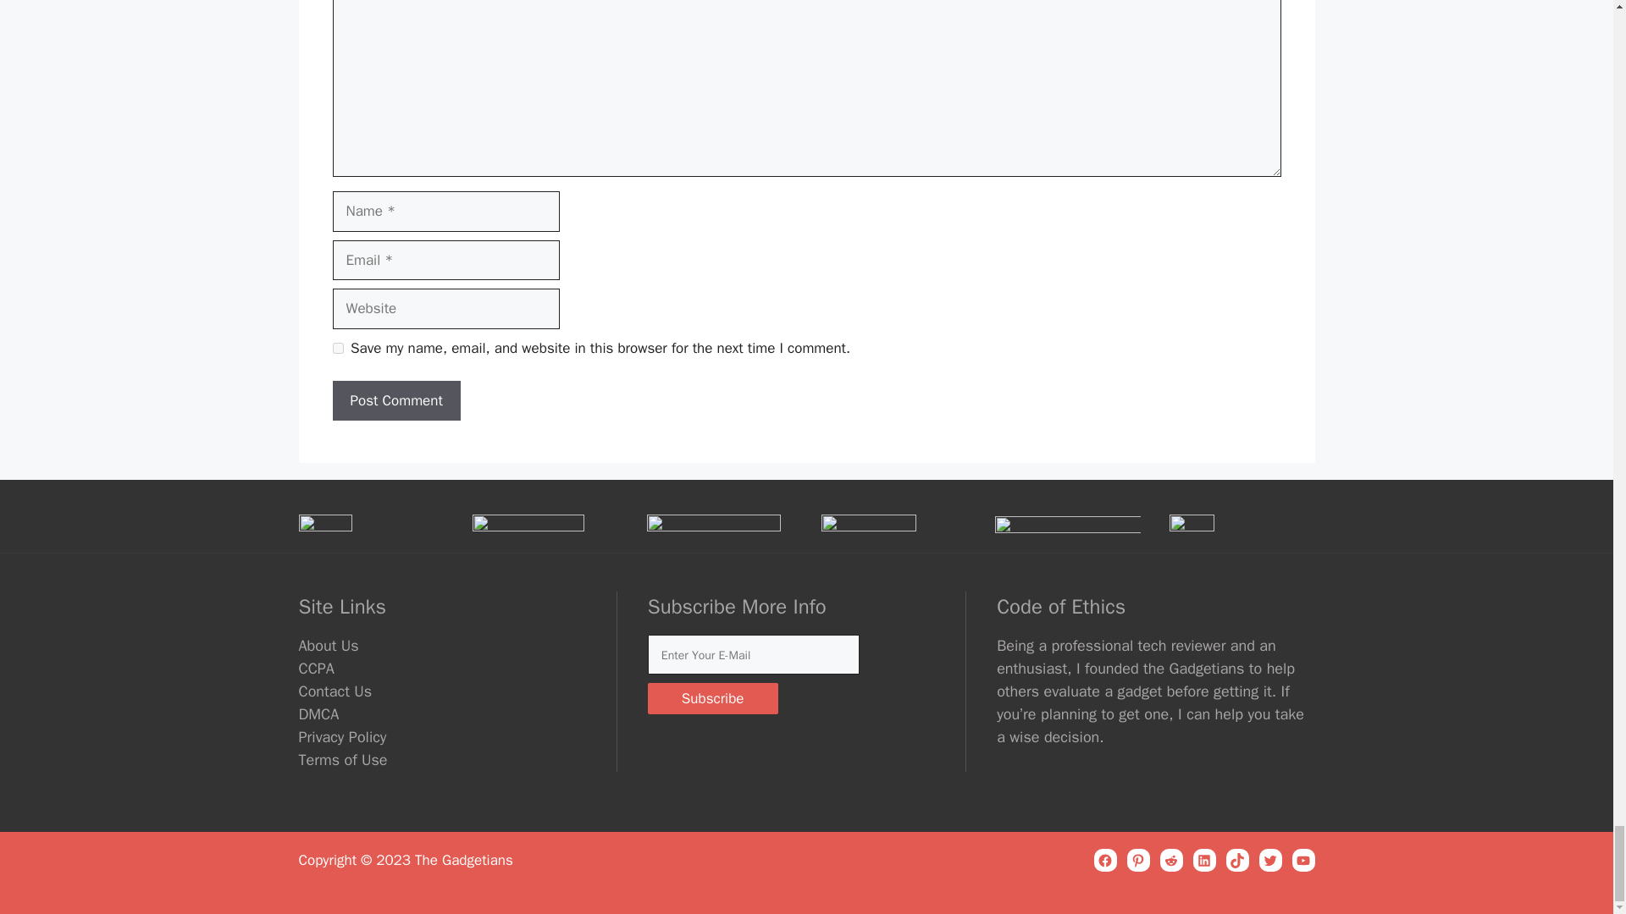 The width and height of the screenshot is (1626, 914). Describe the element at coordinates (337, 348) in the screenshot. I see `yes` at that location.